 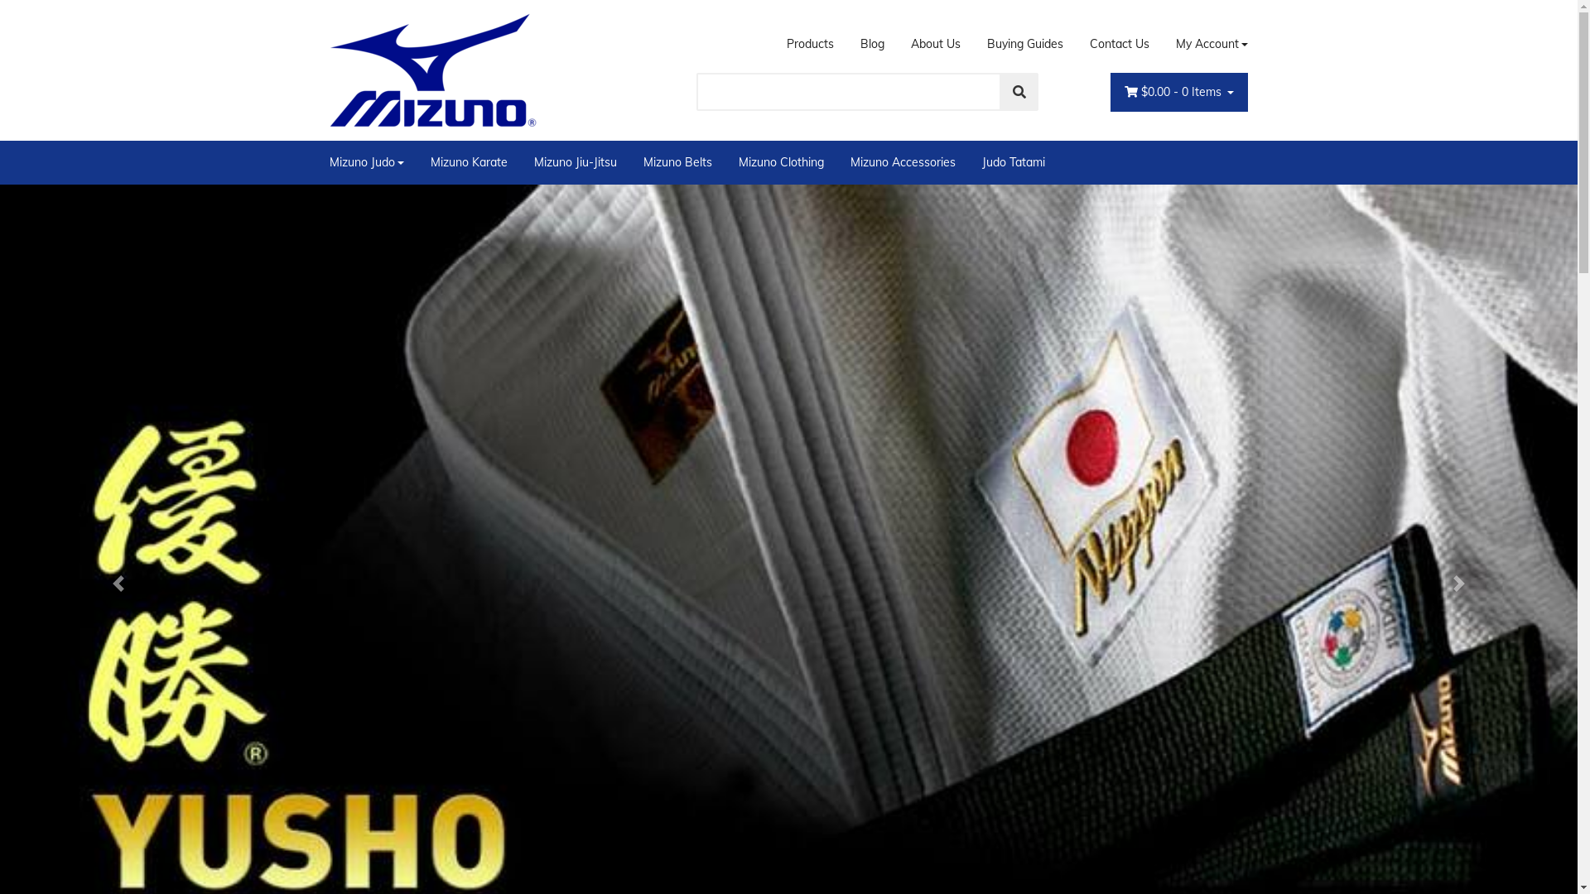 I want to click on Blog, so click(x=873, y=45).